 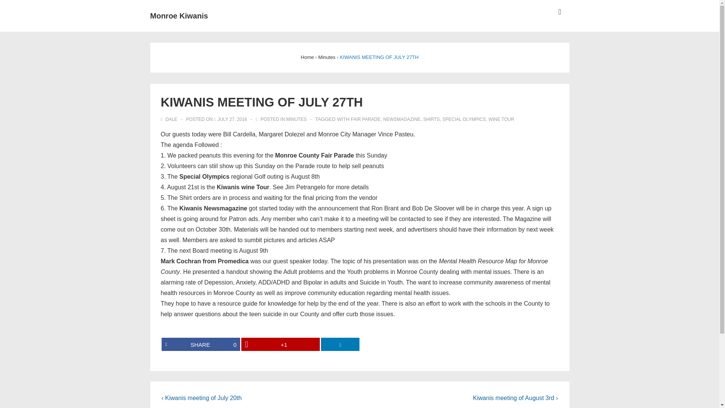 What do you see at coordinates (170, 119) in the screenshot?
I see `Monroe Kiwanis` at bounding box center [170, 119].